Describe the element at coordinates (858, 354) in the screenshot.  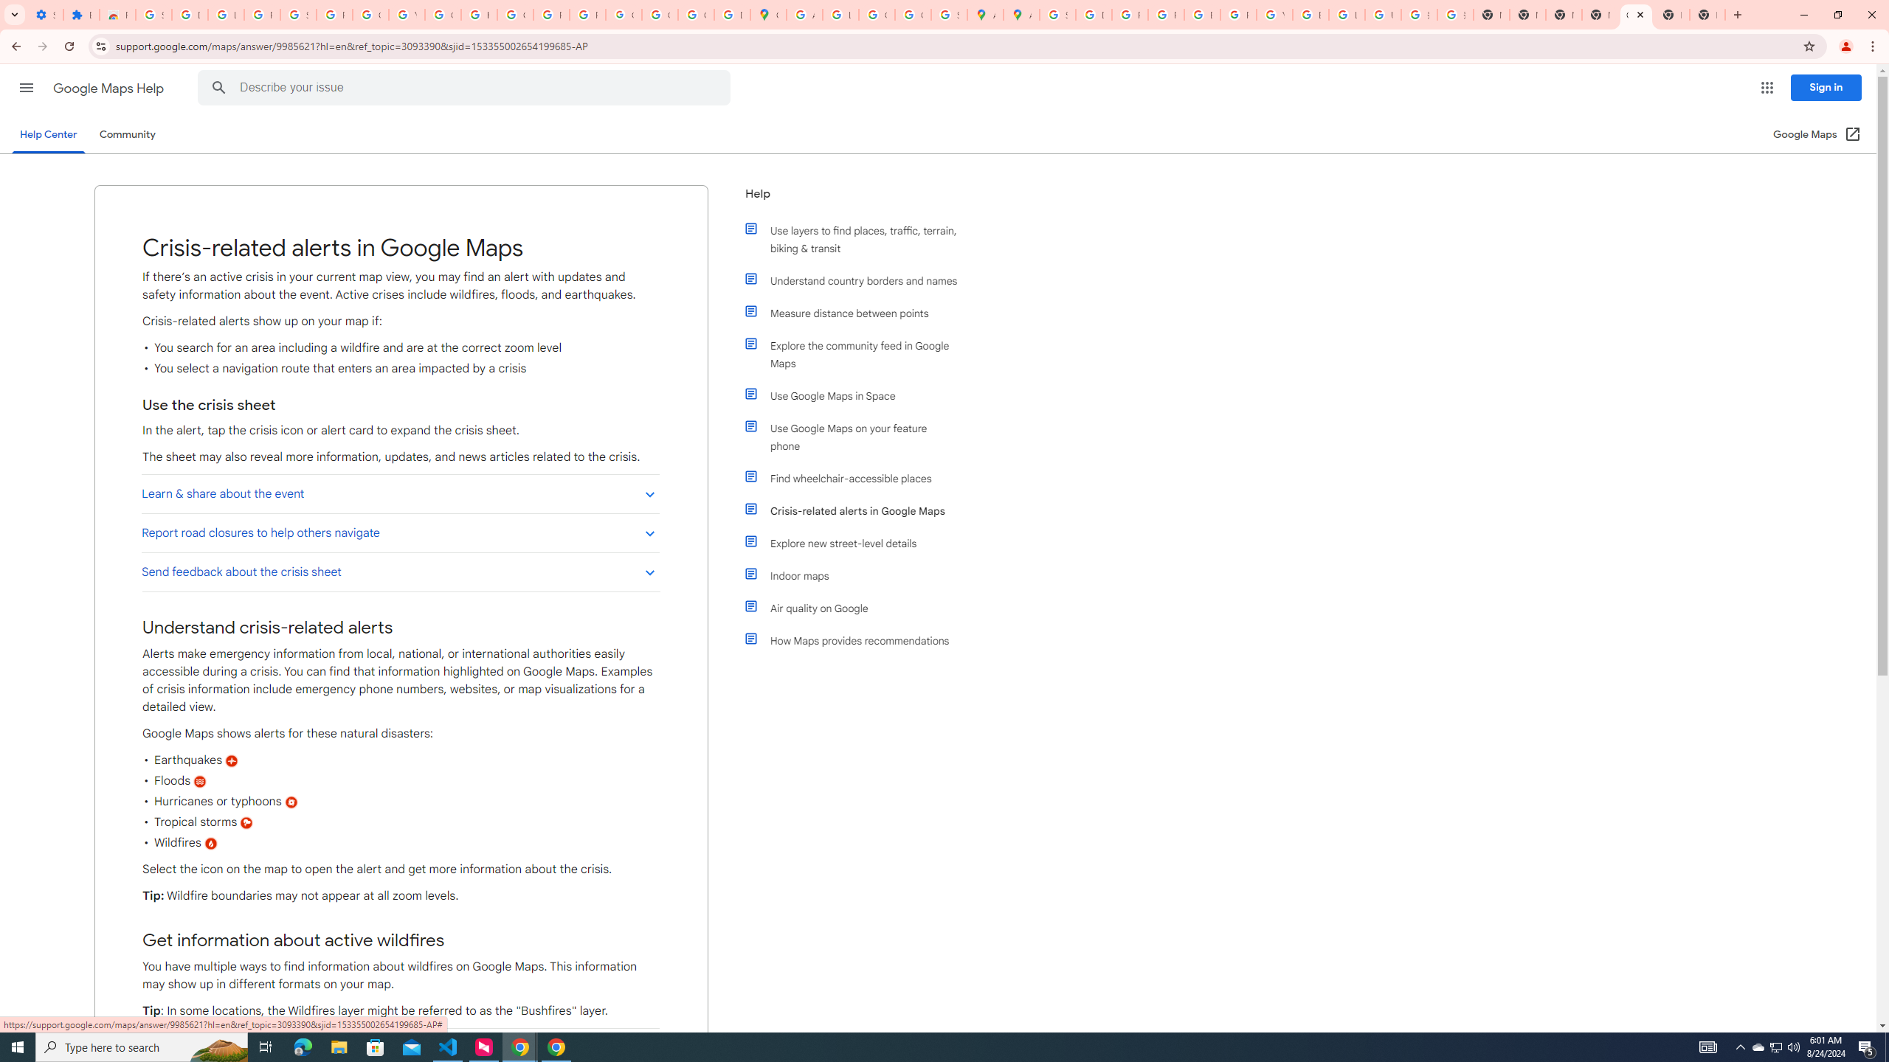
I see `Explore the community feed in Google Maps` at that location.